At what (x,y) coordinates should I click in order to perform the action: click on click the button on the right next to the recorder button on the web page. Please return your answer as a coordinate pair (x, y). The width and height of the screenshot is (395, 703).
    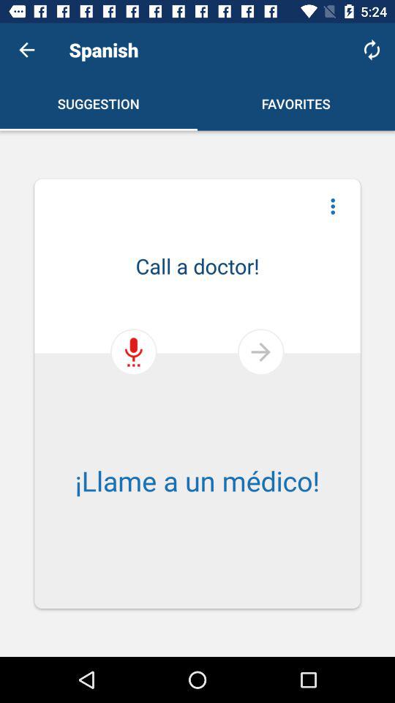
    Looking at the image, I should click on (260, 351).